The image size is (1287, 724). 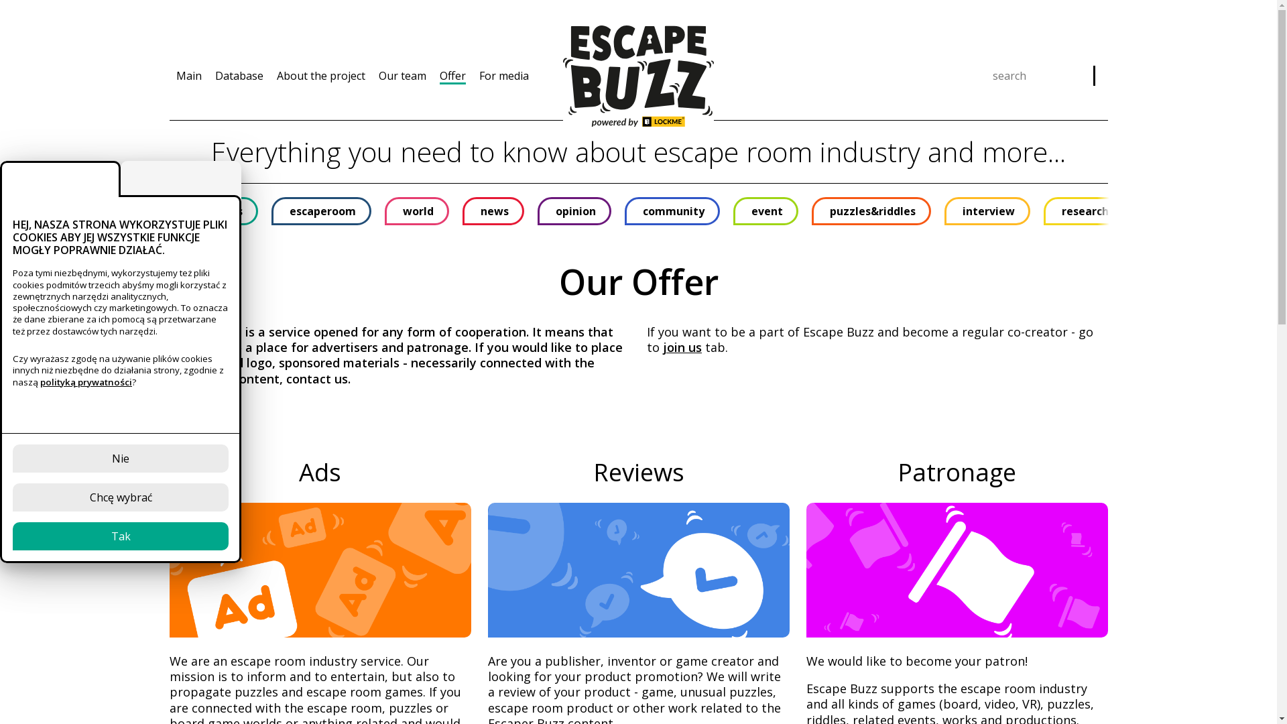 What do you see at coordinates (417, 211) in the screenshot?
I see ` world` at bounding box center [417, 211].